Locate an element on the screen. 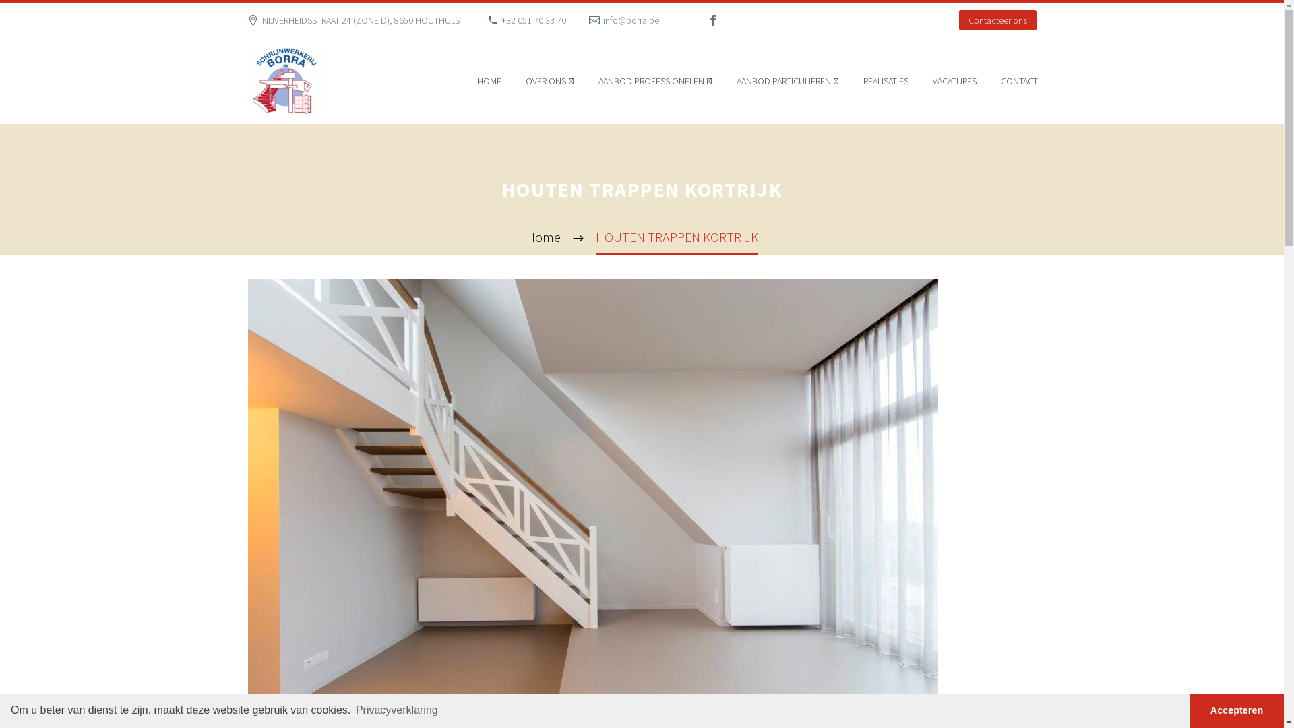 The image size is (1294, 728). Home is located at coordinates (543, 237).